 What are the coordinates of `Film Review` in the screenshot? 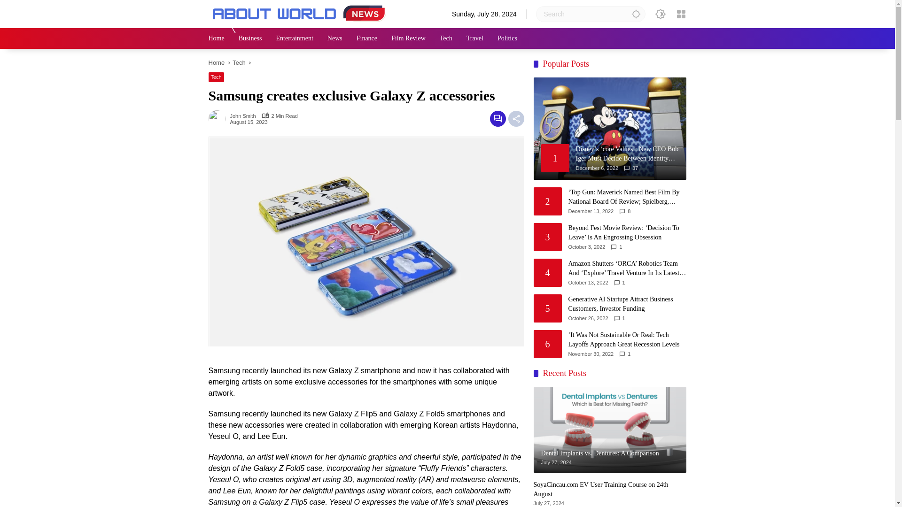 It's located at (409, 38).